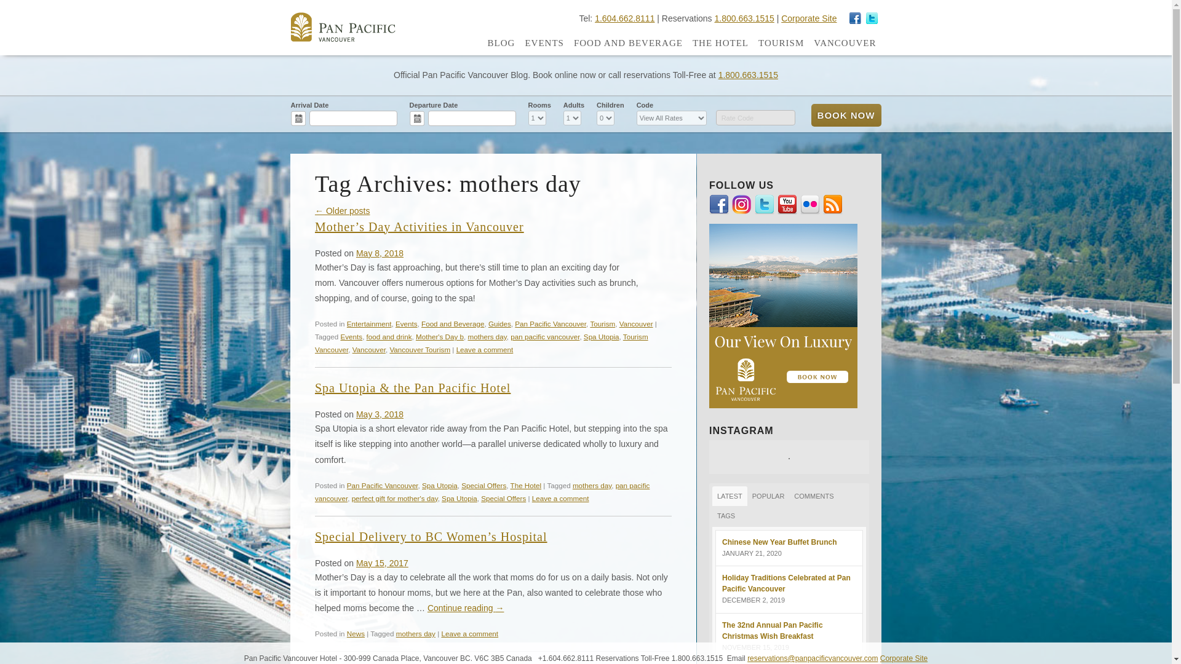 The image size is (1181, 664). I want to click on pan pacific vancouver, so click(545, 337).